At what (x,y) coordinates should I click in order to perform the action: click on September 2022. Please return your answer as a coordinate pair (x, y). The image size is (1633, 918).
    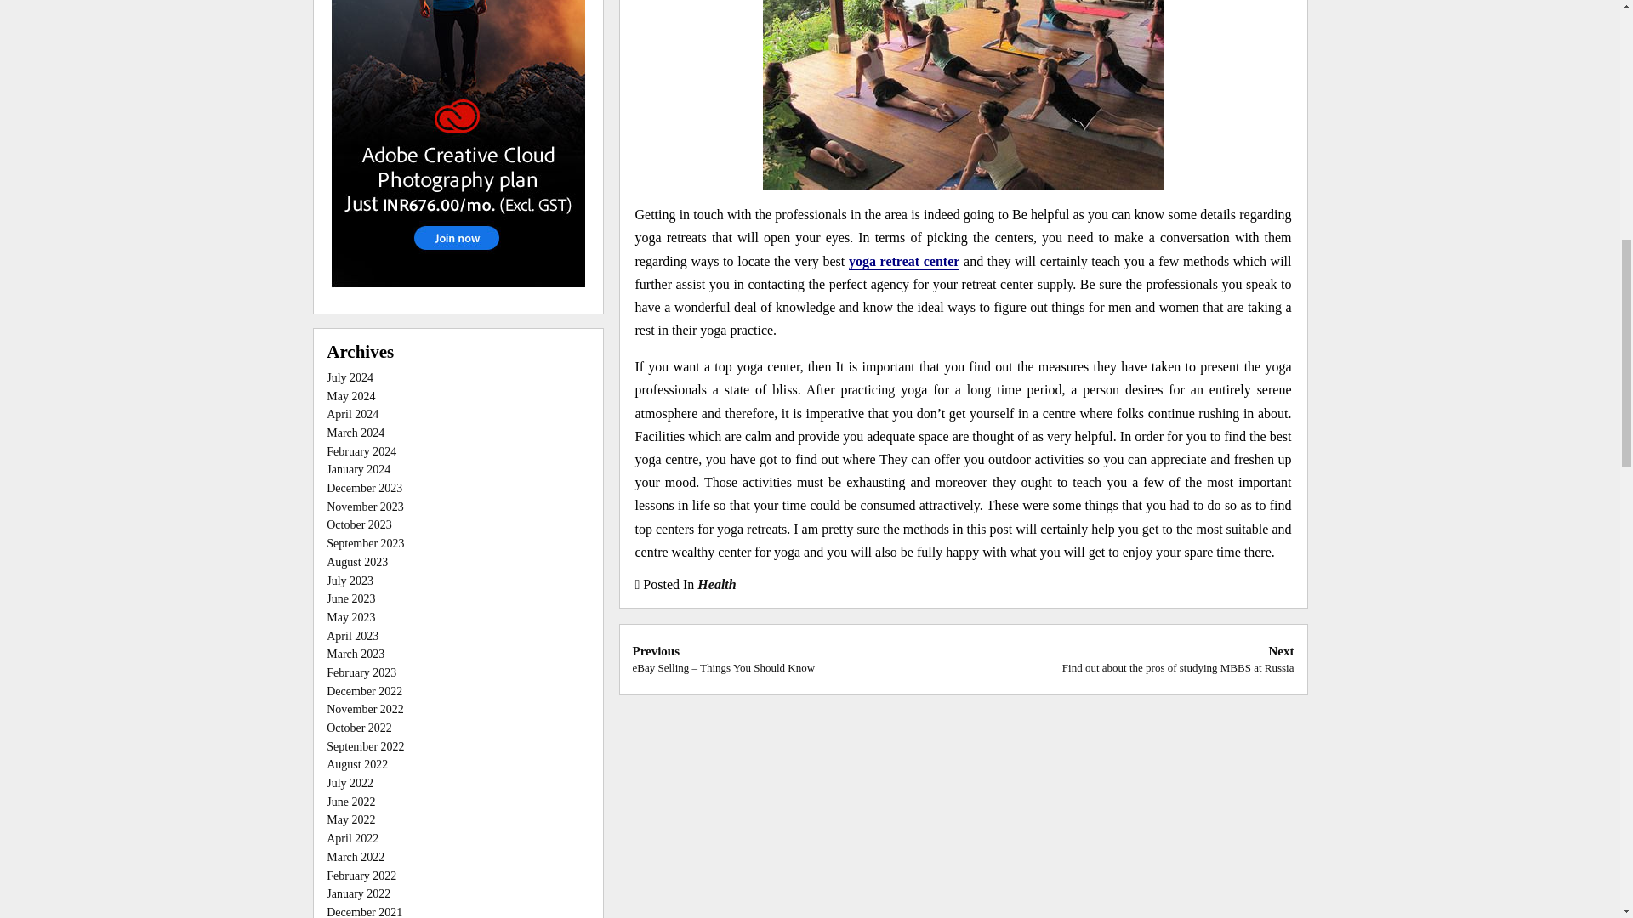
    Looking at the image, I should click on (365, 746).